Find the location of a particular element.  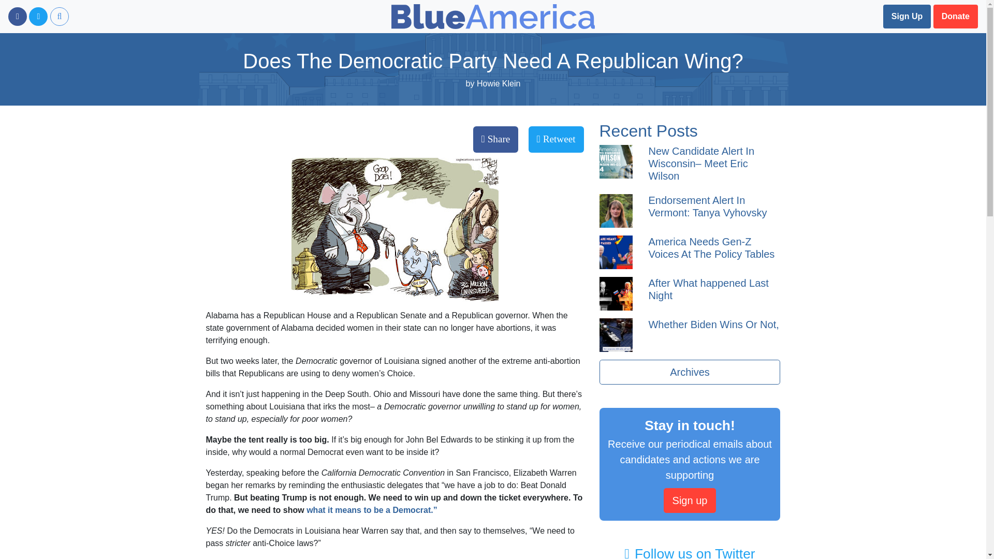

Sign Up is located at coordinates (907, 17).